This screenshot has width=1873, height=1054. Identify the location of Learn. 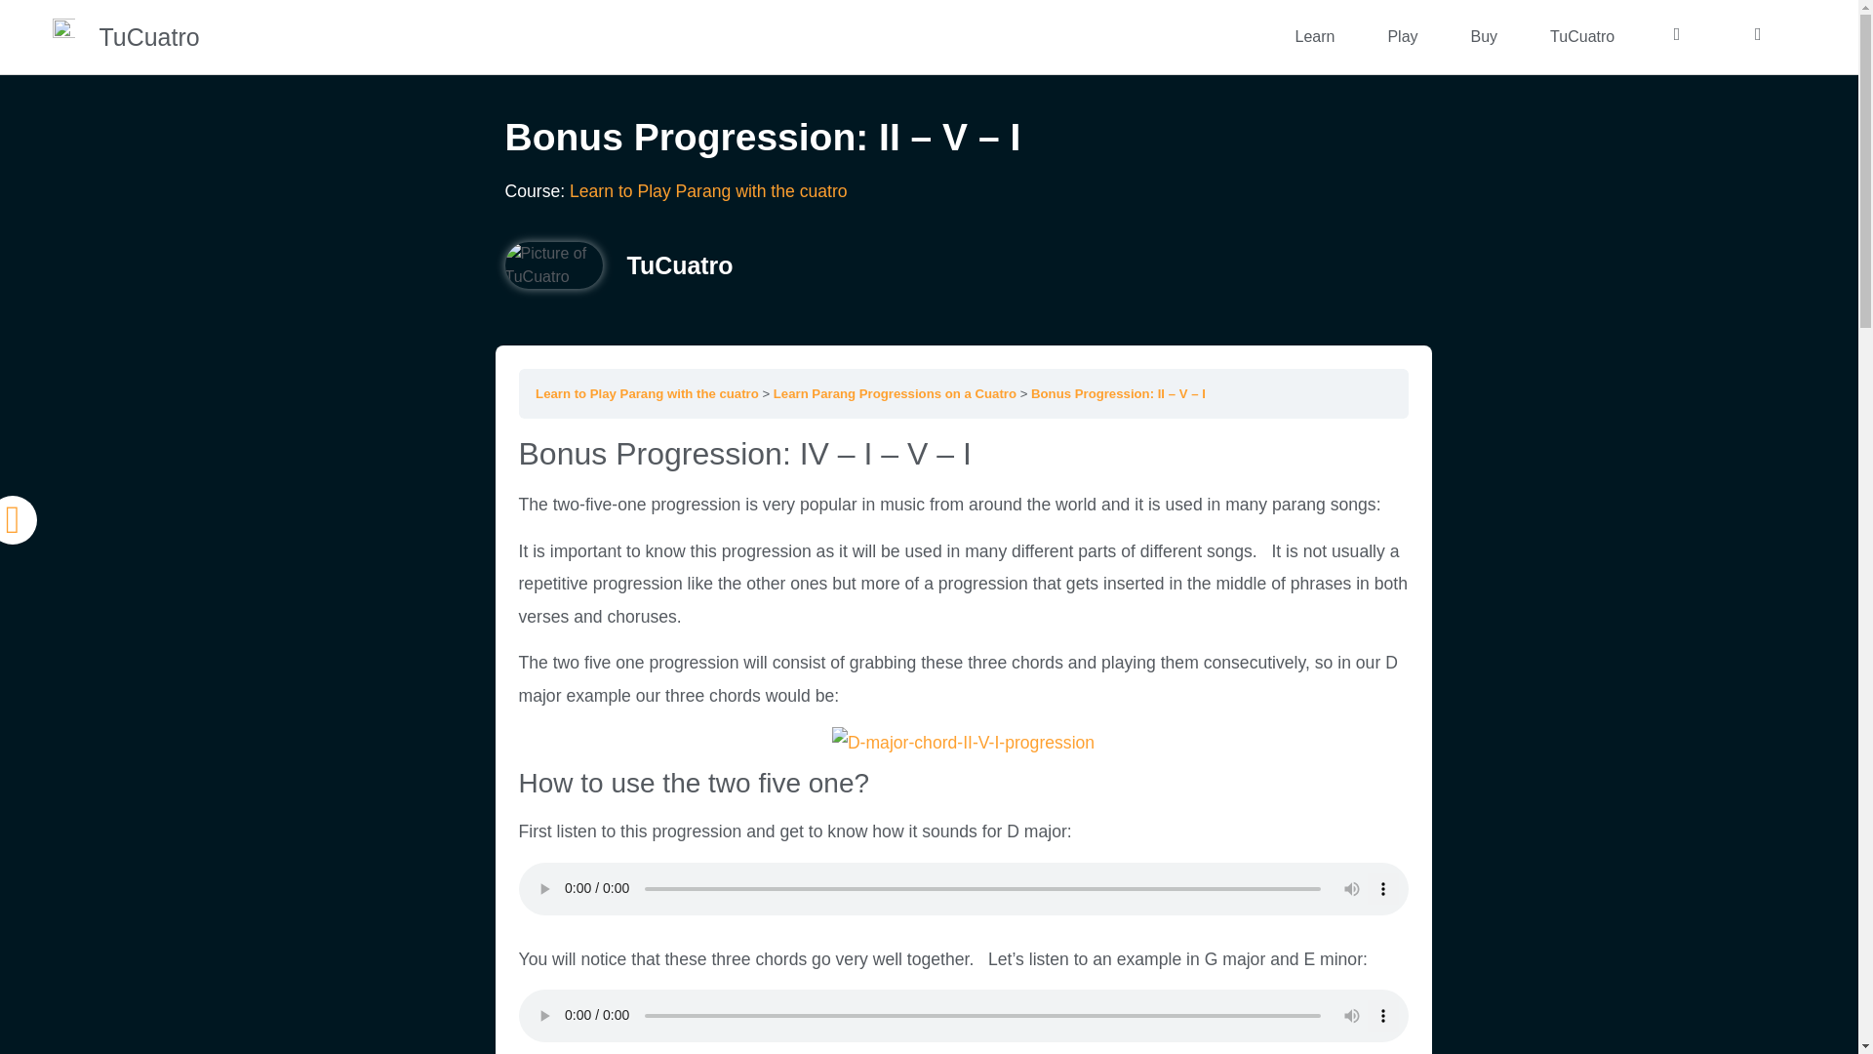
(1314, 37).